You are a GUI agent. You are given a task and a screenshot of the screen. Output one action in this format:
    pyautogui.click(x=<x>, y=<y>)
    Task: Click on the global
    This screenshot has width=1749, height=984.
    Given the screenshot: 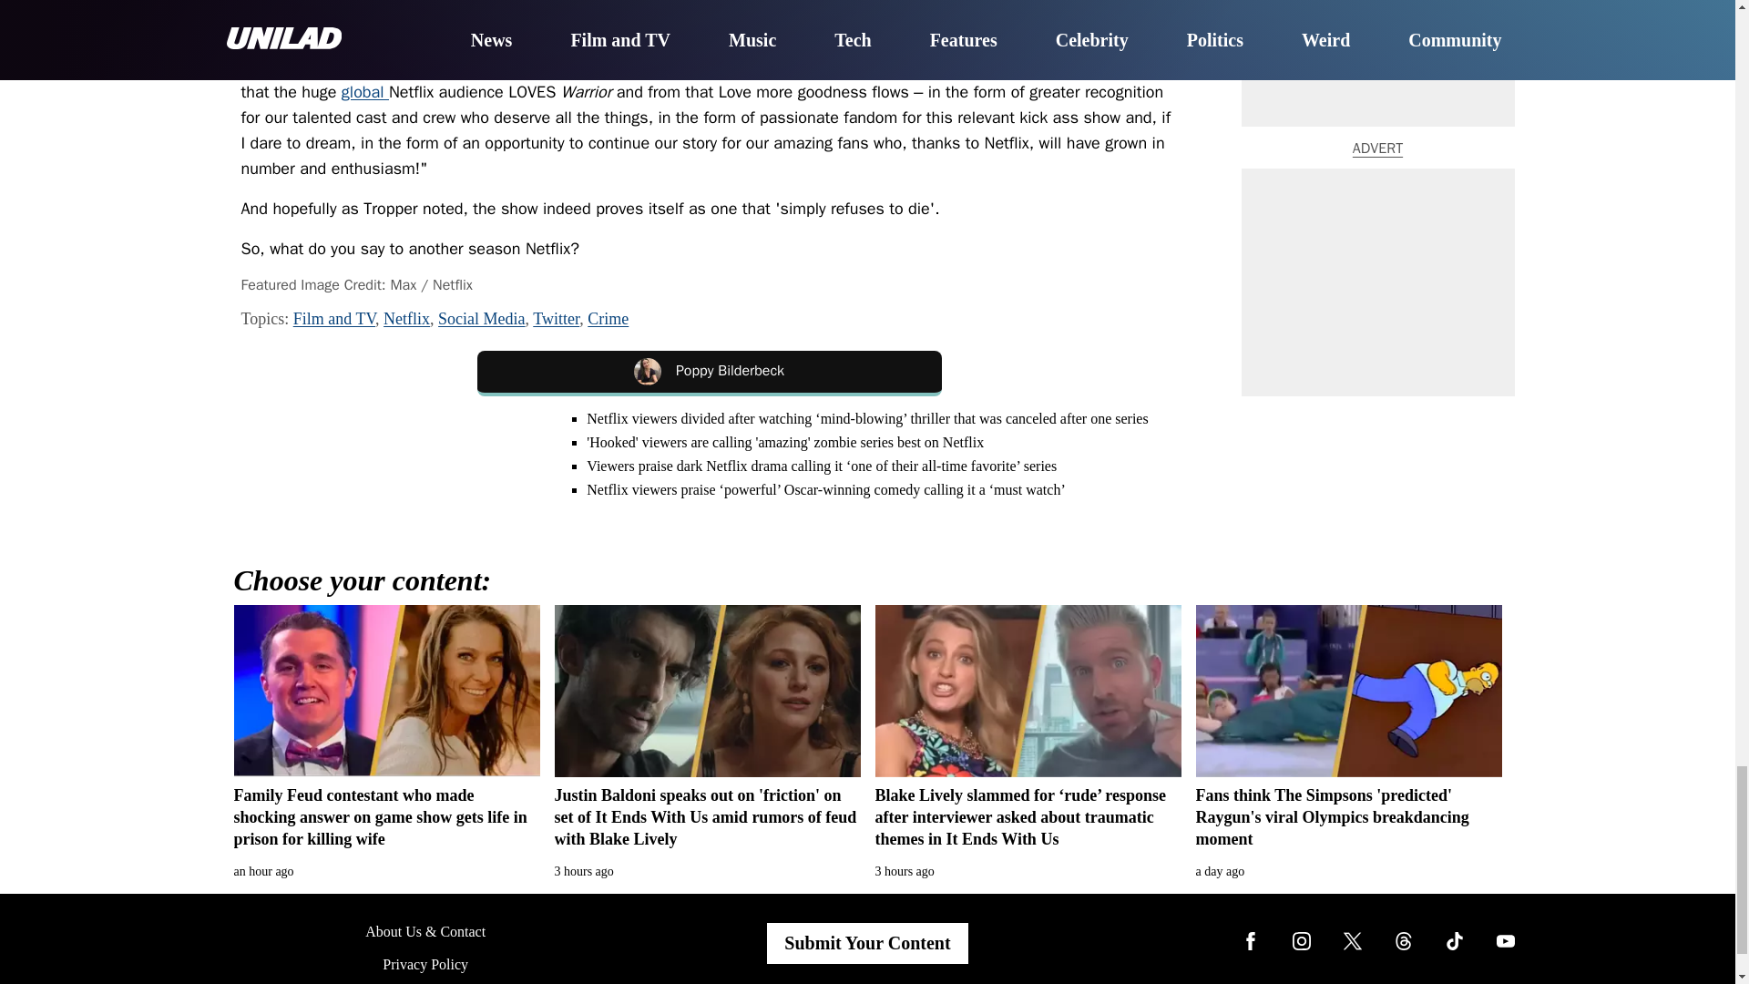 What is the action you would take?
    pyautogui.click(x=364, y=91)
    